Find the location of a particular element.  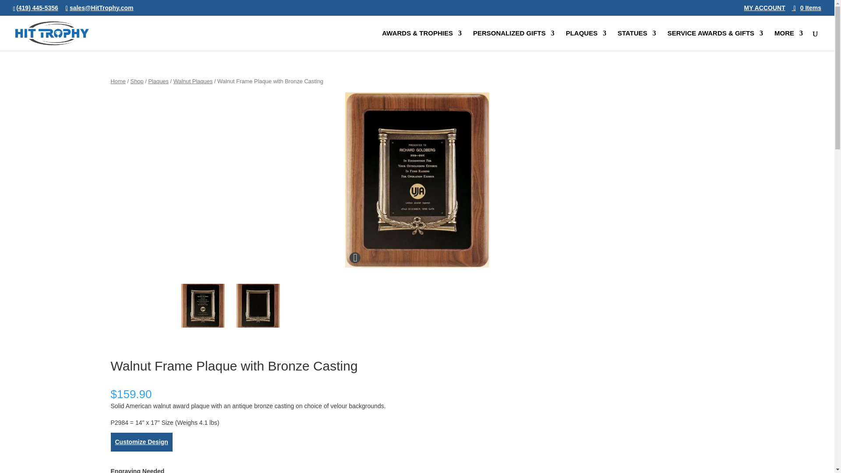

MY ACCOUNT is located at coordinates (765, 7).